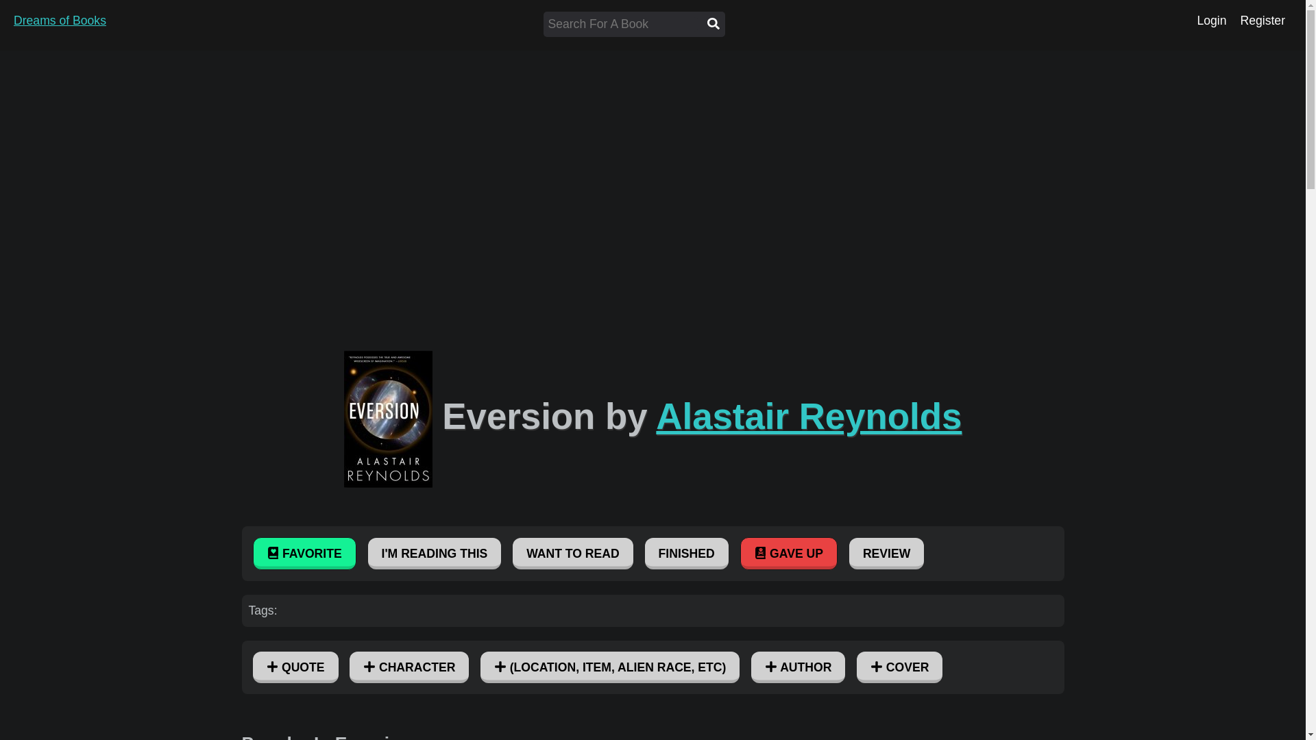  I want to click on GAVE UP, so click(788, 554).